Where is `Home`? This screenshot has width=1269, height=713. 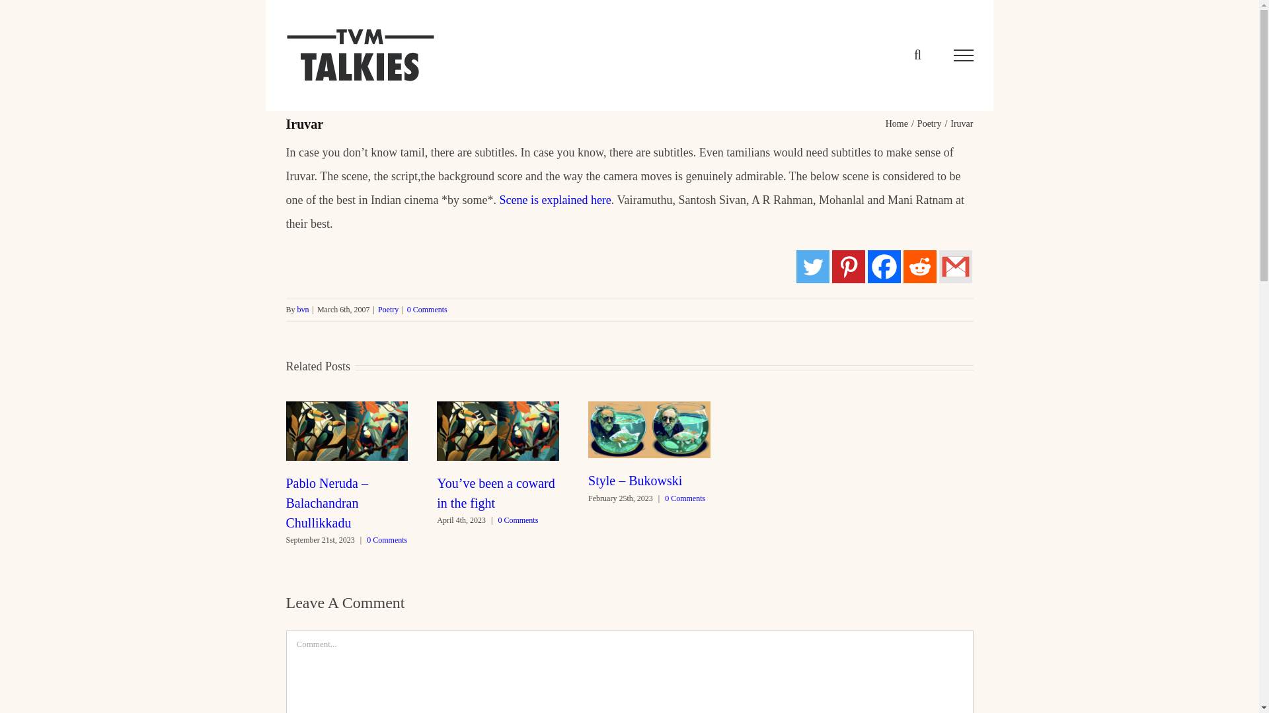 Home is located at coordinates (897, 124).